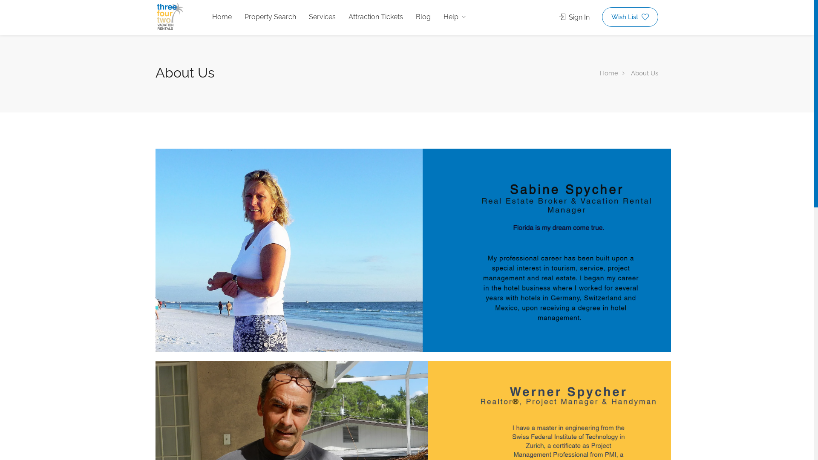 The width and height of the screenshot is (818, 460). I want to click on Wish List, so click(630, 17).